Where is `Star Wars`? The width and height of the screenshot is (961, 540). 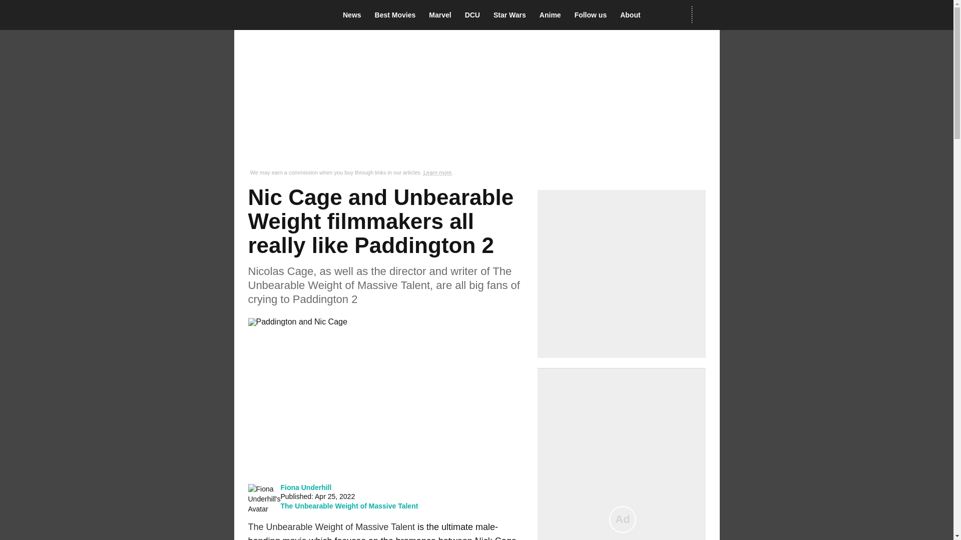
Star Wars is located at coordinates (513, 15).